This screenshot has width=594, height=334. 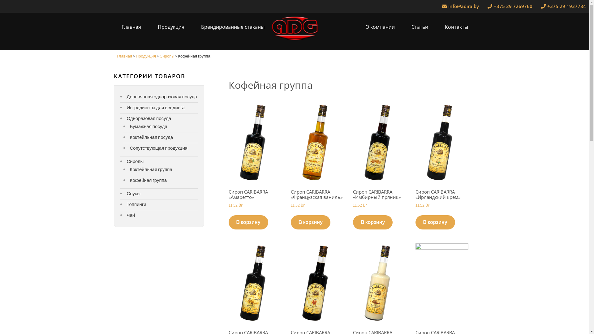 I want to click on info@adira.by, so click(x=460, y=6).